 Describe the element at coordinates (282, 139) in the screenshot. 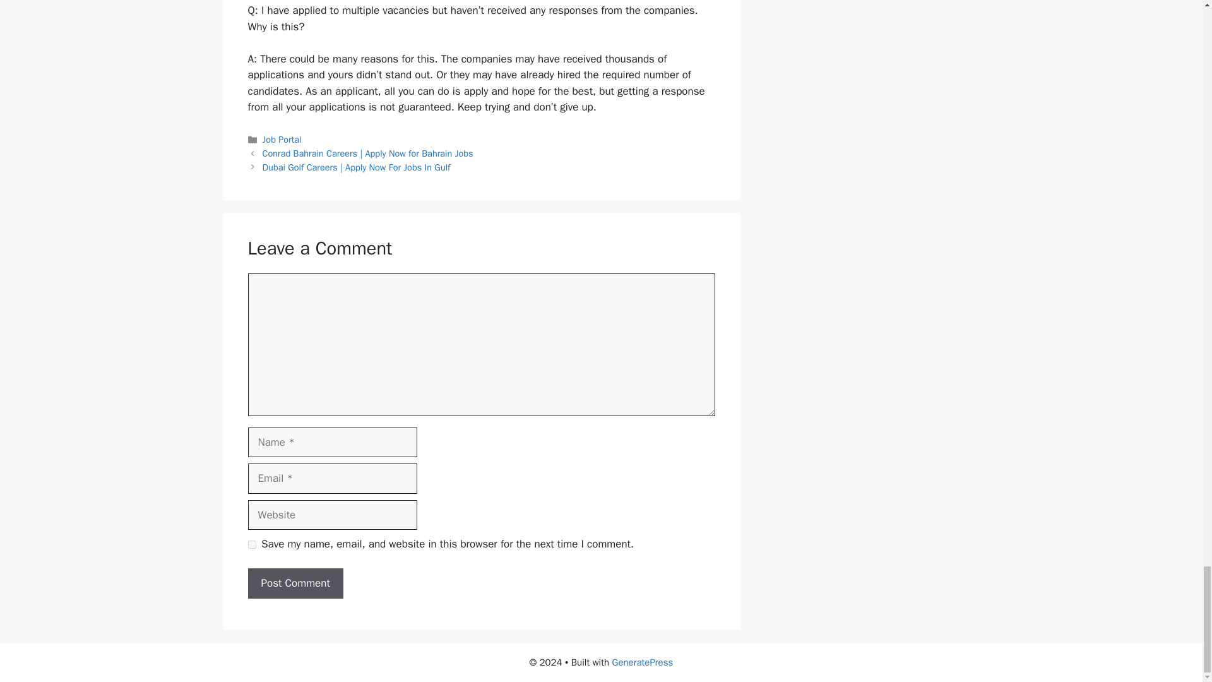

I see `Job Portal` at that location.